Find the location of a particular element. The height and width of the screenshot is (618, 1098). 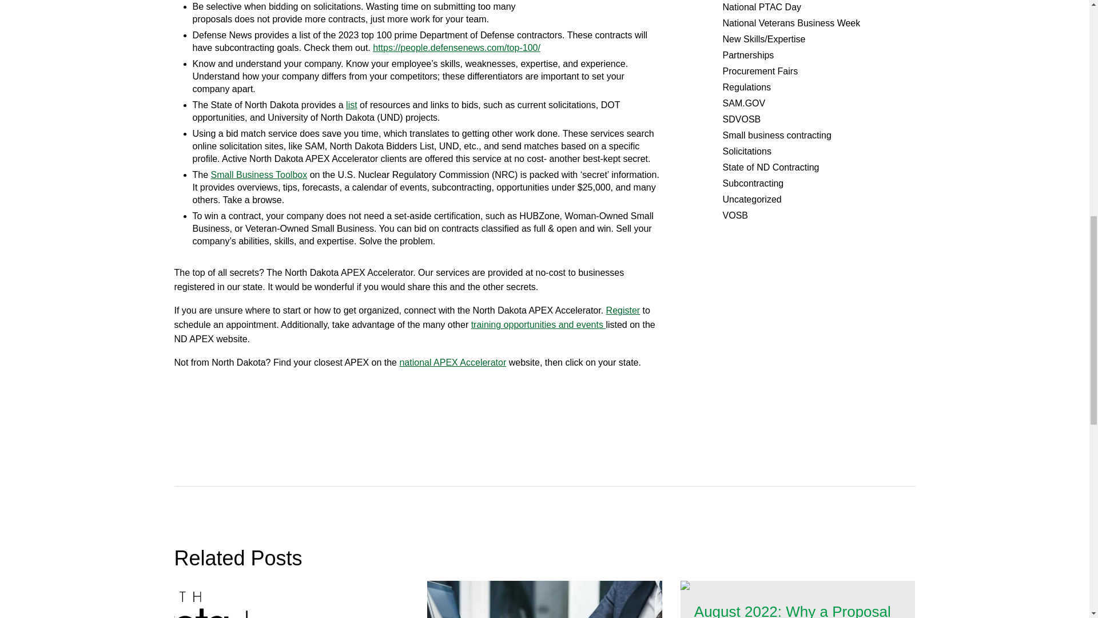

National PTAC Day is located at coordinates (762, 7).